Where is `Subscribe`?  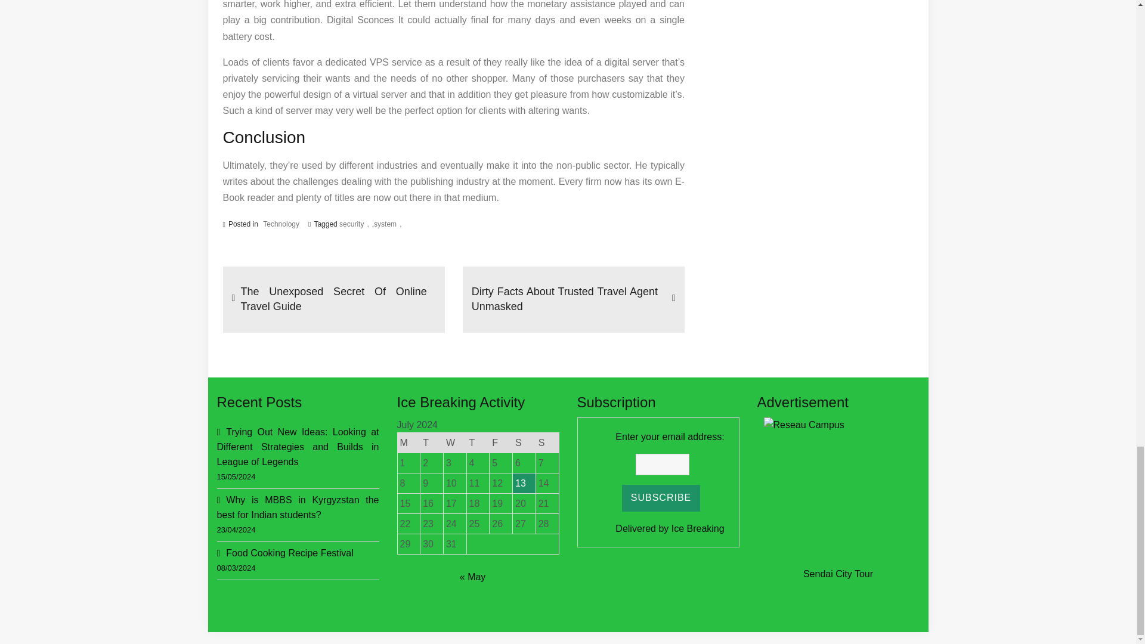 Subscribe is located at coordinates (661, 498).